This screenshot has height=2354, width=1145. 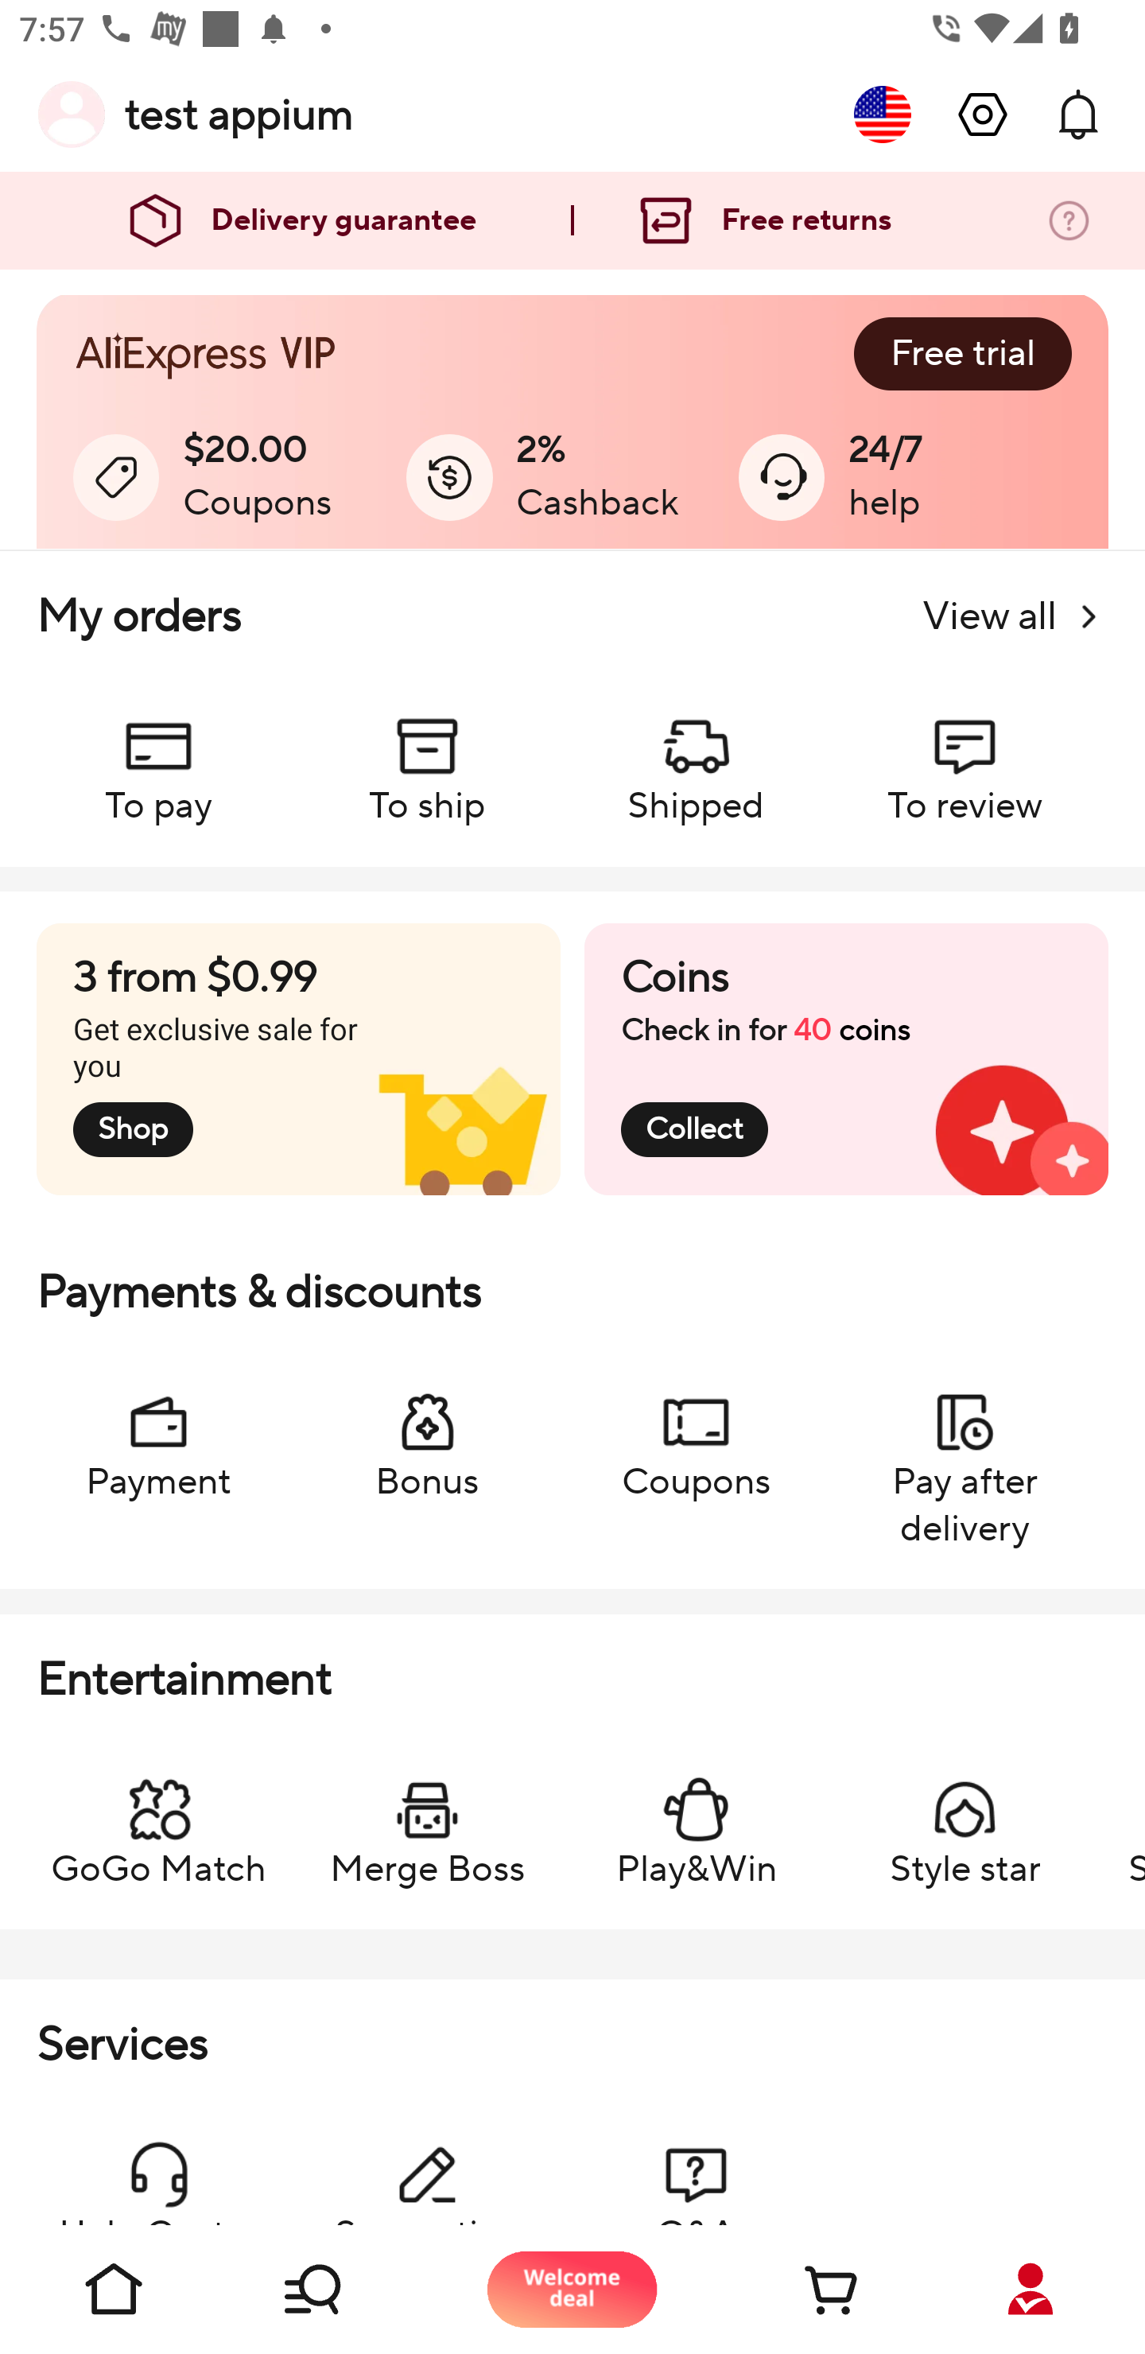 What do you see at coordinates (696, 1820) in the screenshot?
I see `Play&Win` at bounding box center [696, 1820].